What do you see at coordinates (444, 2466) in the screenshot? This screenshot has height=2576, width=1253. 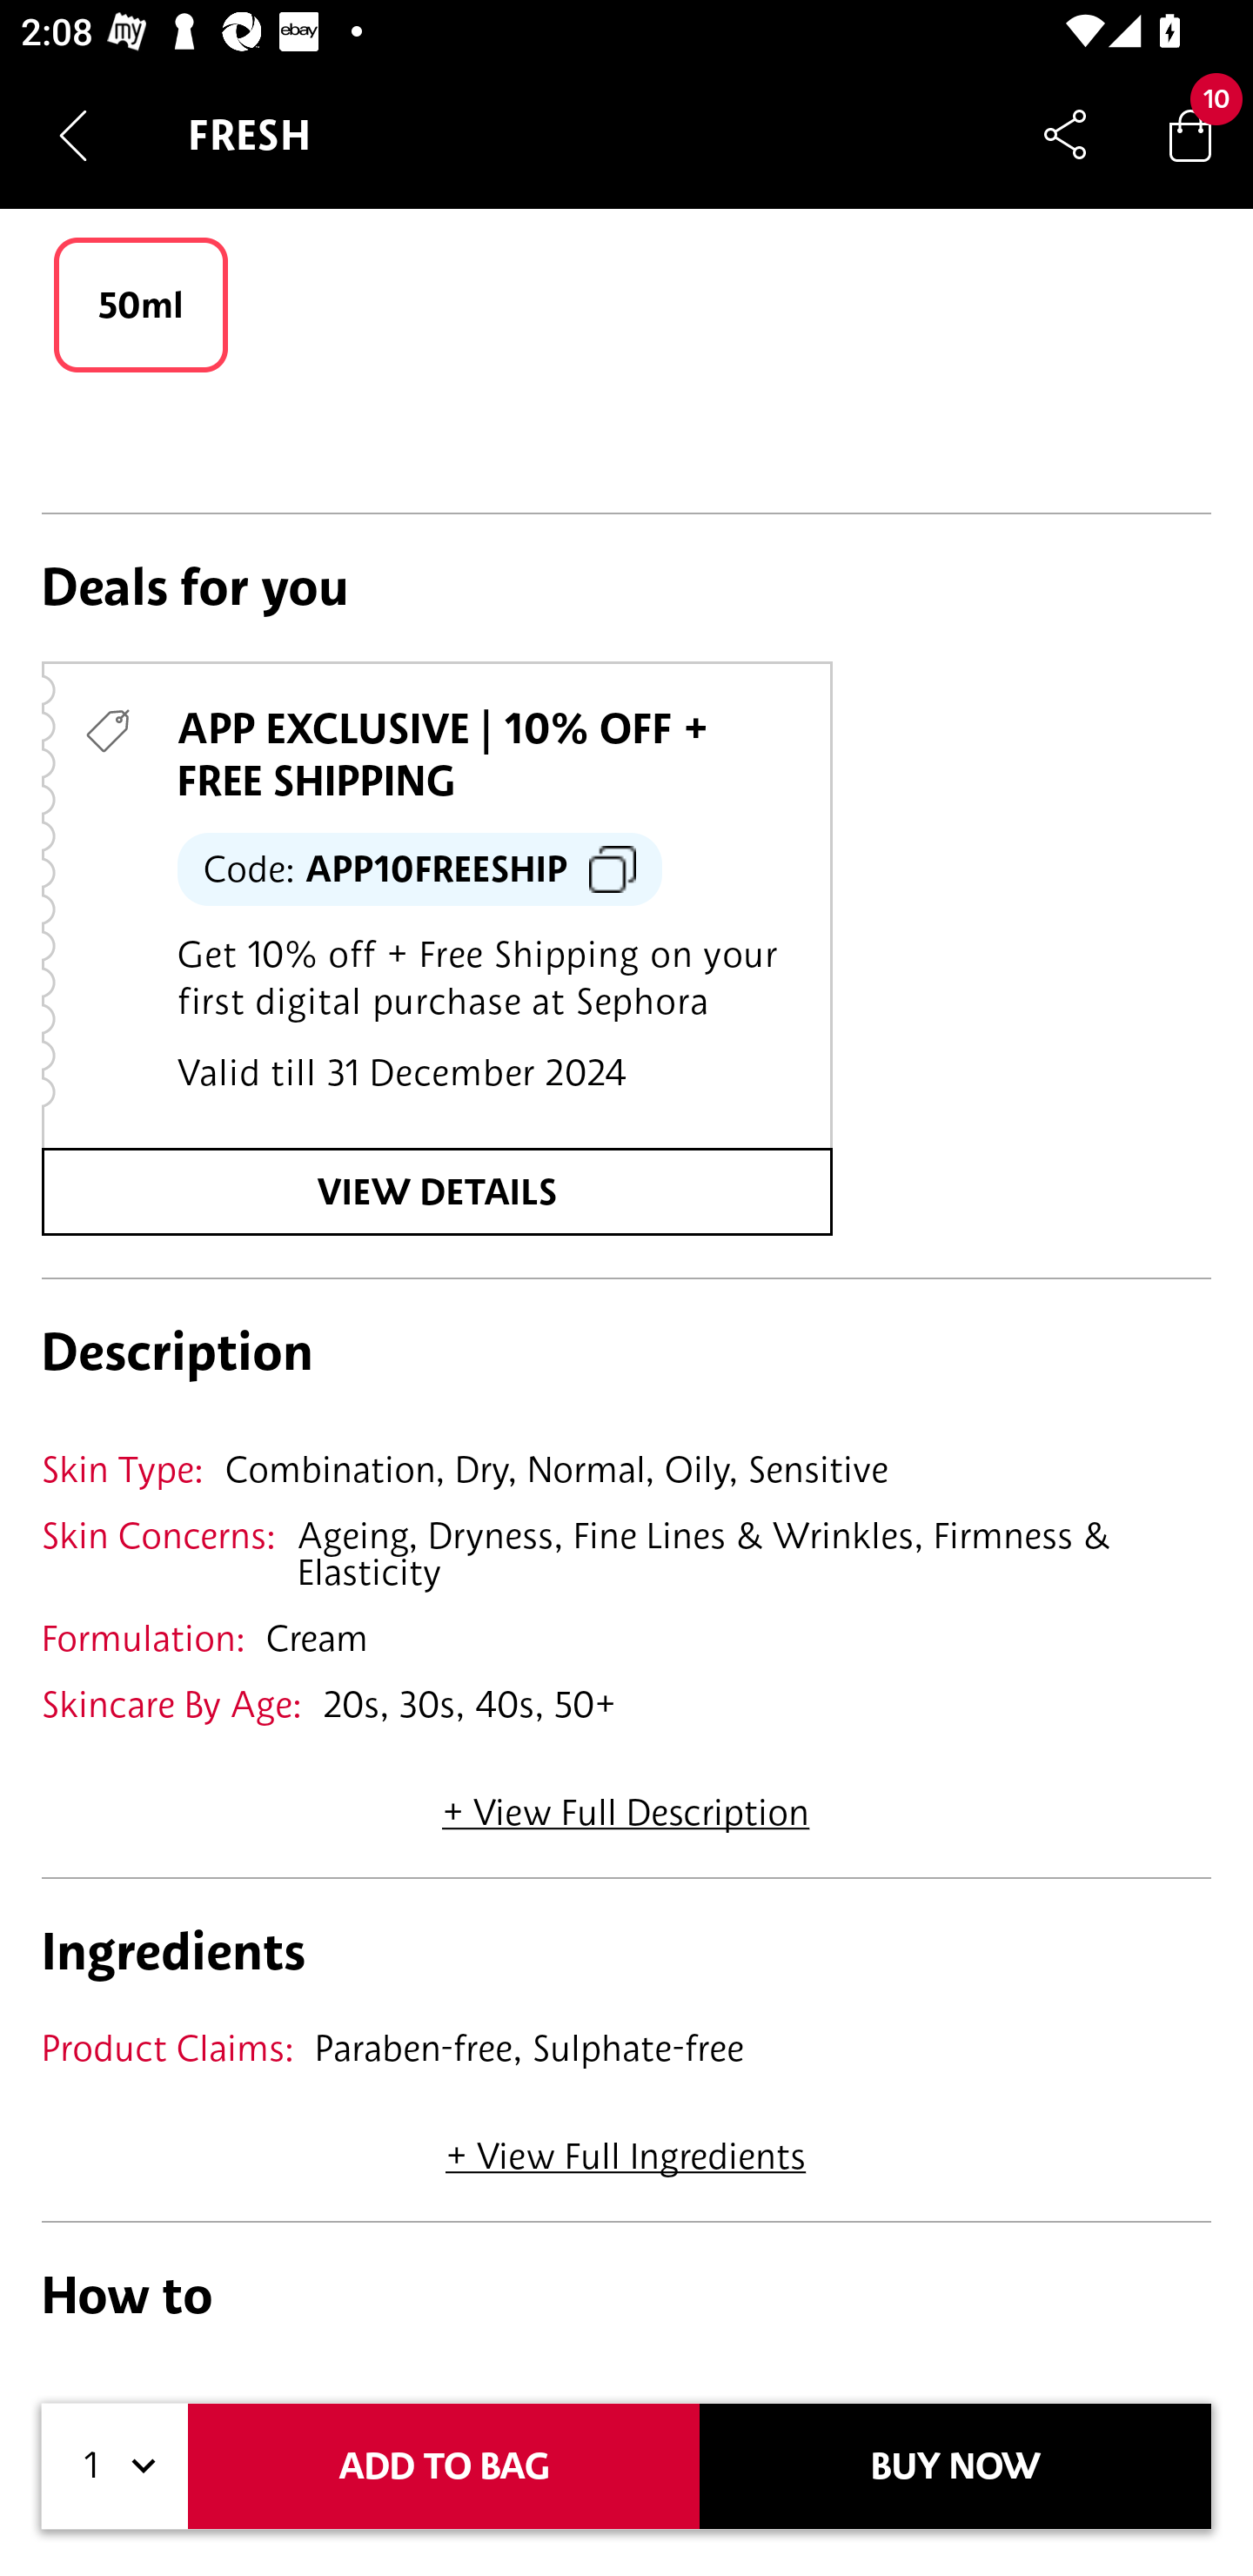 I see `ADD TO BAG` at bounding box center [444, 2466].